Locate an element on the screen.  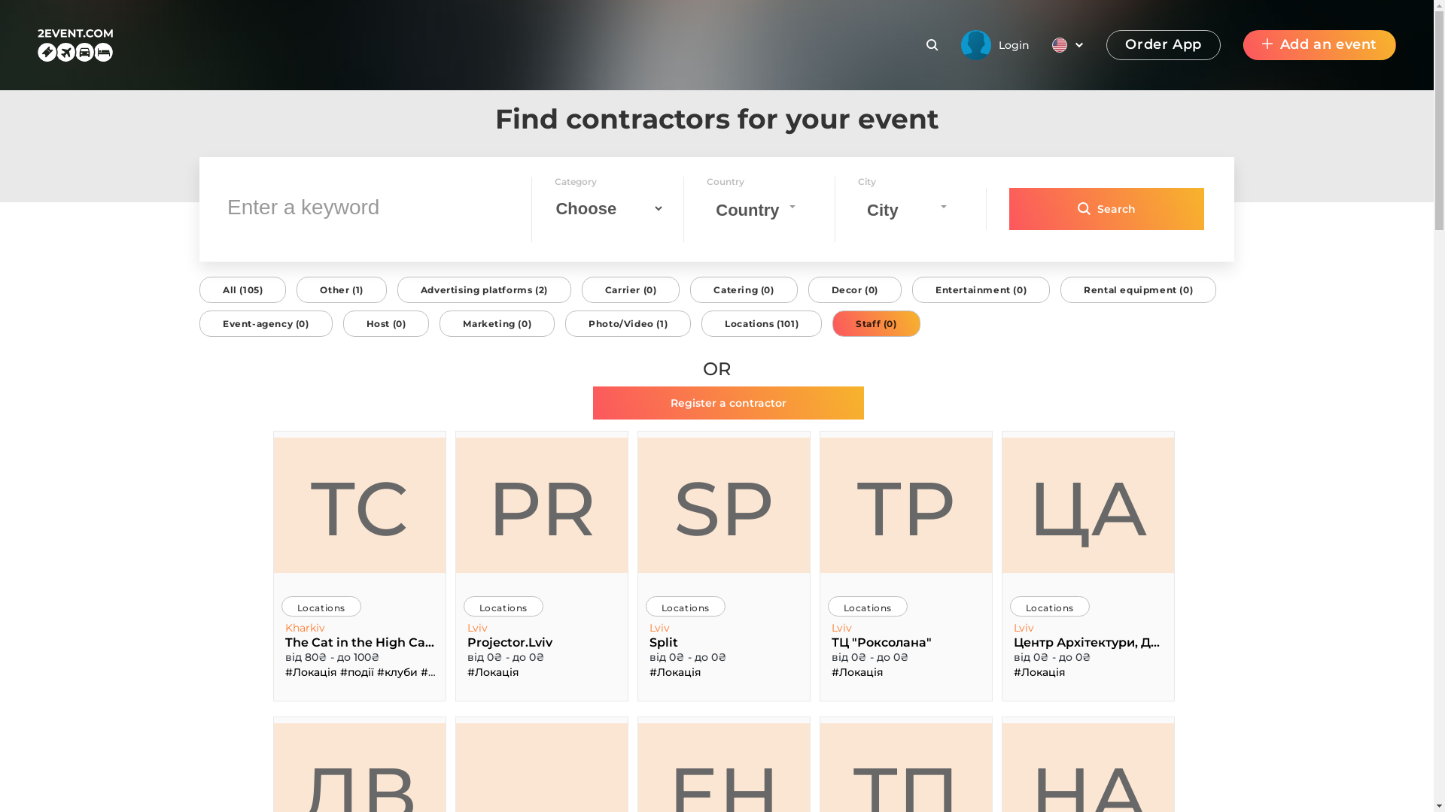
Catering (0) is located at coordinates (744, 284).